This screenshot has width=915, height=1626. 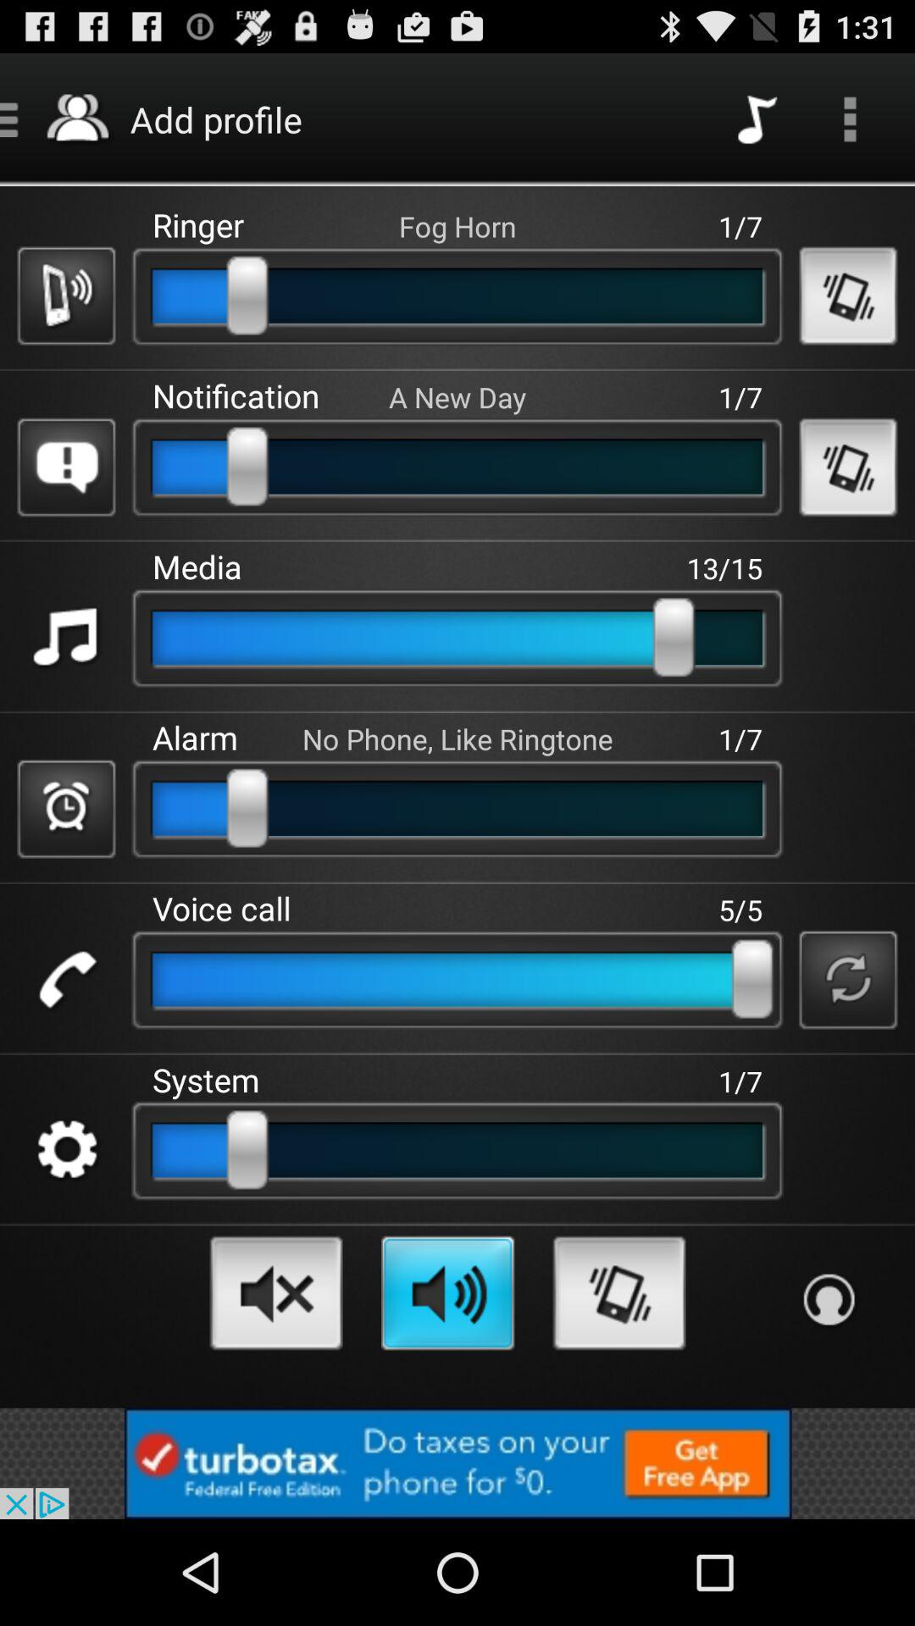 What do you see at coordinates (276, 1293) in the screenshot?
I see `select mute button which is on the bottom of page` at bounding box center [276, 1293].